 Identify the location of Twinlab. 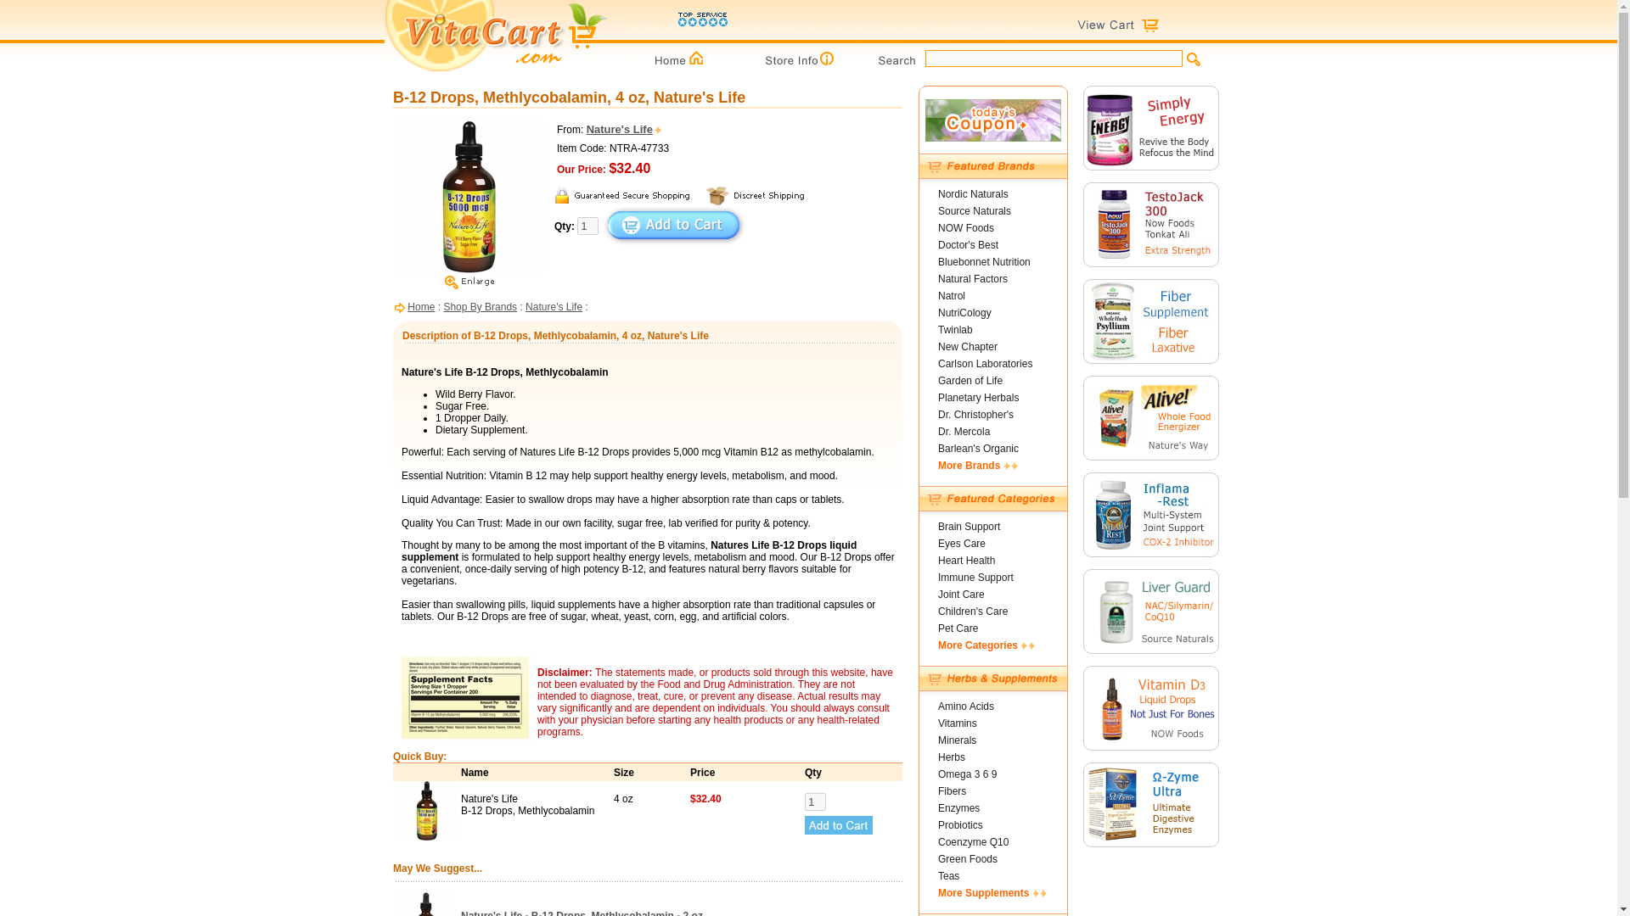
(956, 330).